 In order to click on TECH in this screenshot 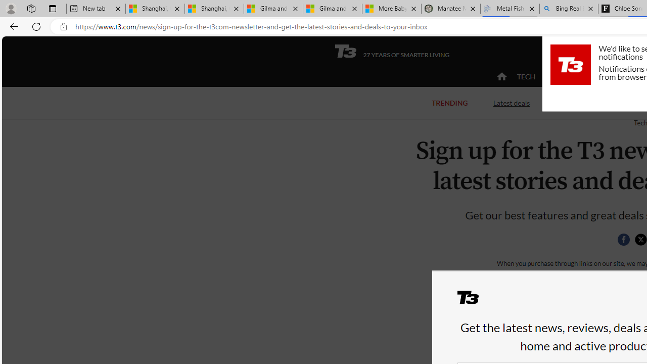, I will do `click(526, 76)`.